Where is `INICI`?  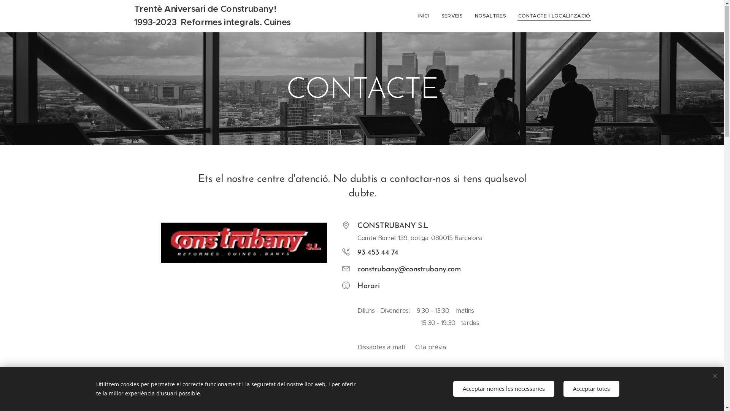
INICI is located at coordinates (426, 16).